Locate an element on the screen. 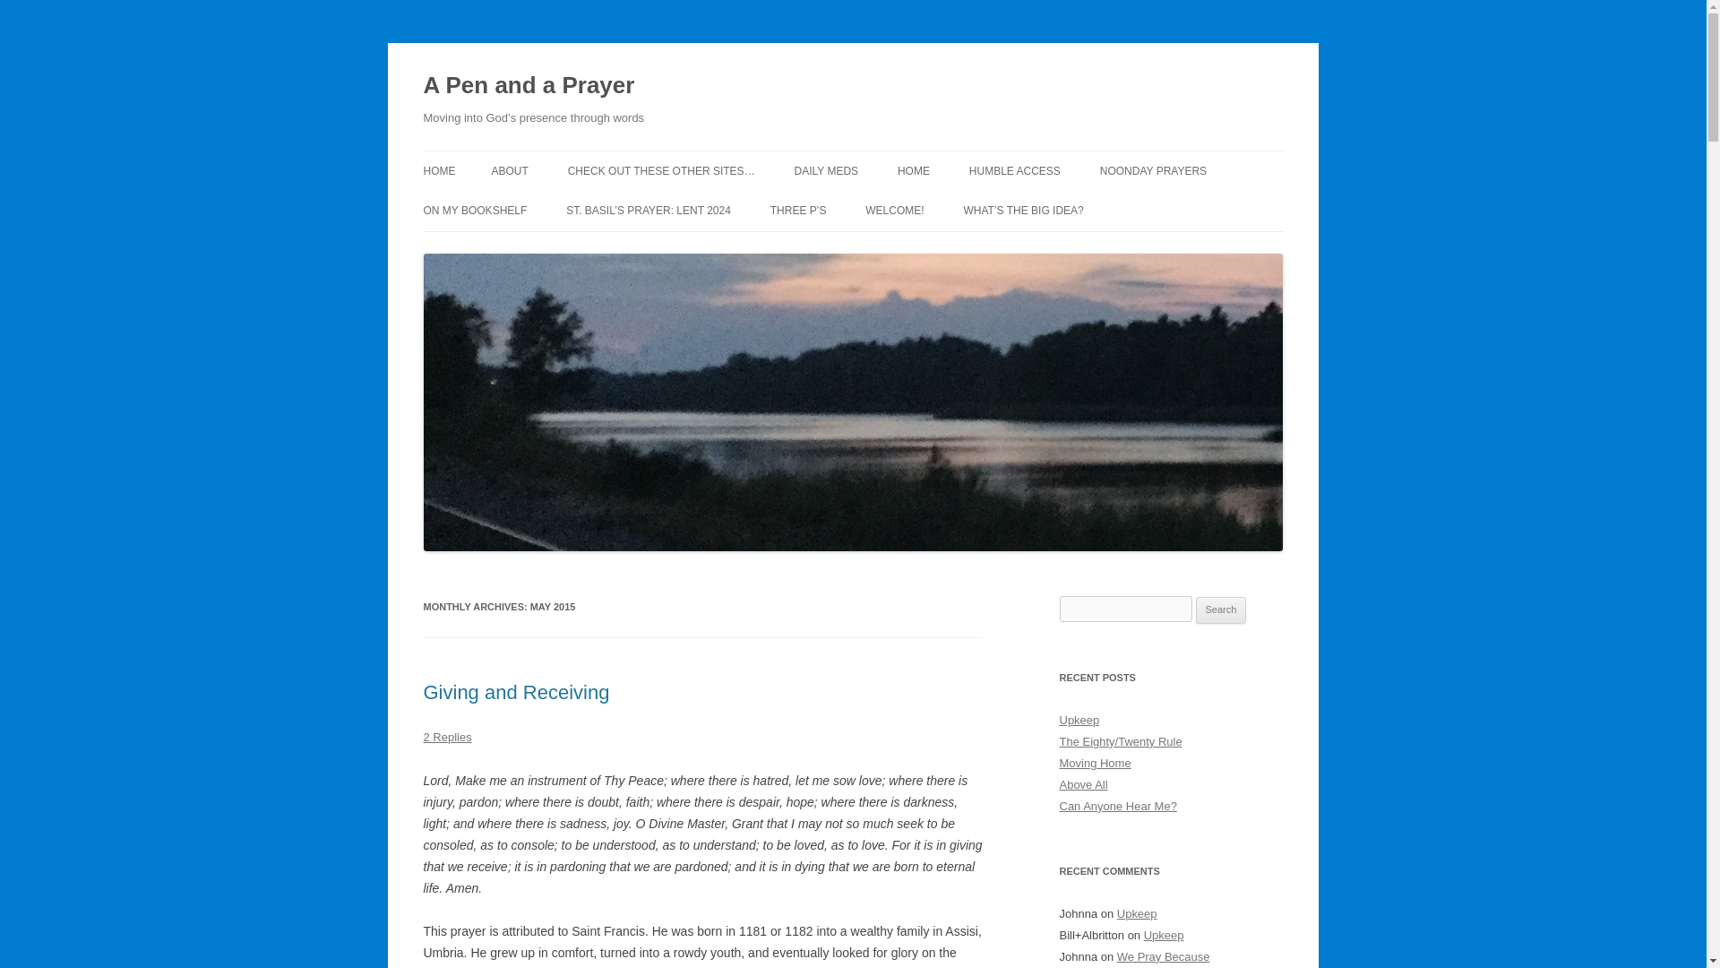  A MORNING RESOLVE is located at coordinates (580, 208).